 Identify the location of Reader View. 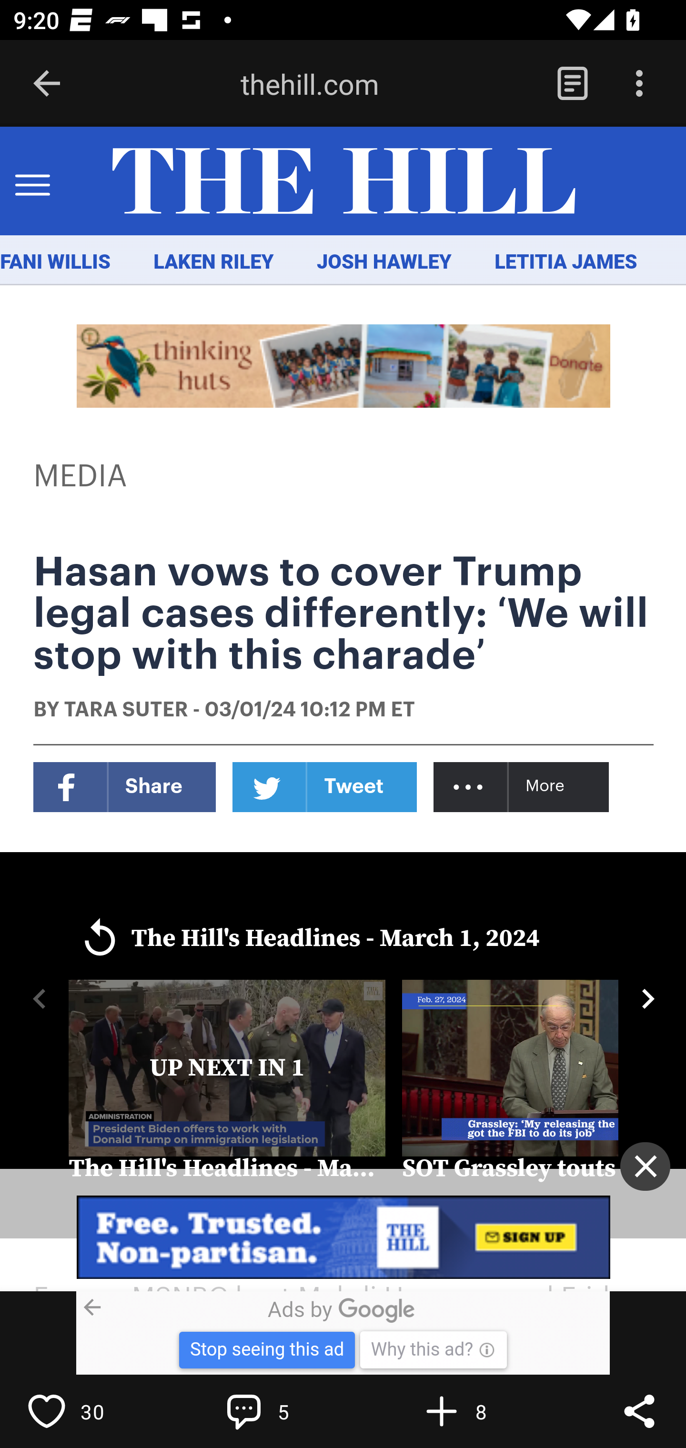
(572, 84).